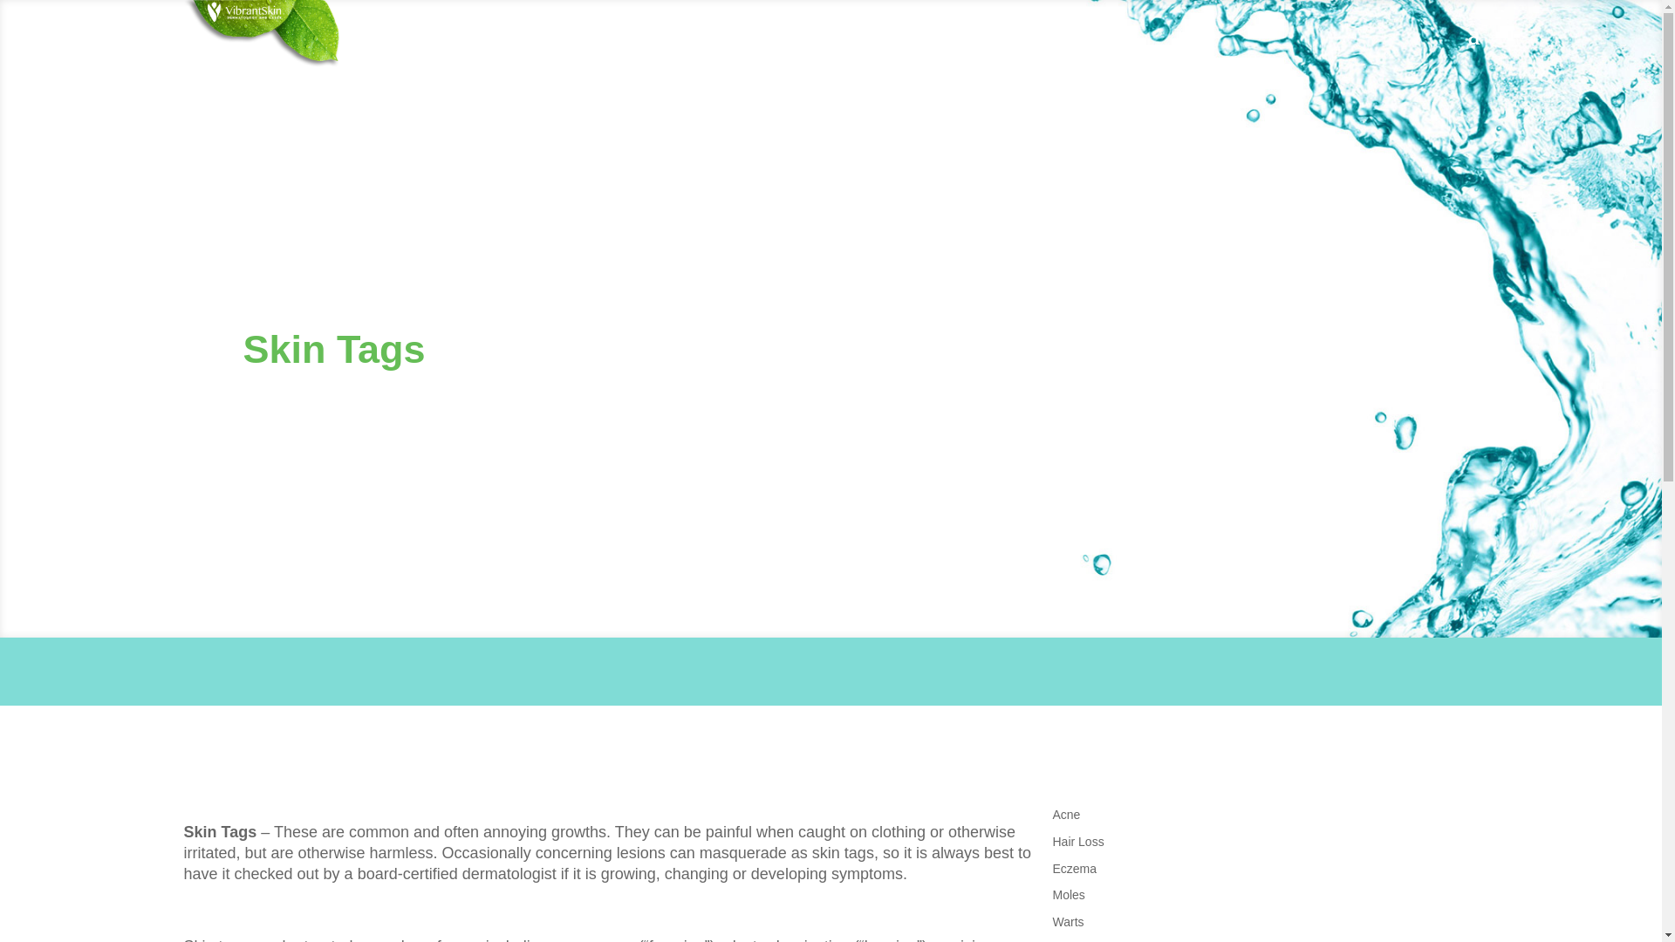  I want to click on Hair Loss, so click(1077, 841).